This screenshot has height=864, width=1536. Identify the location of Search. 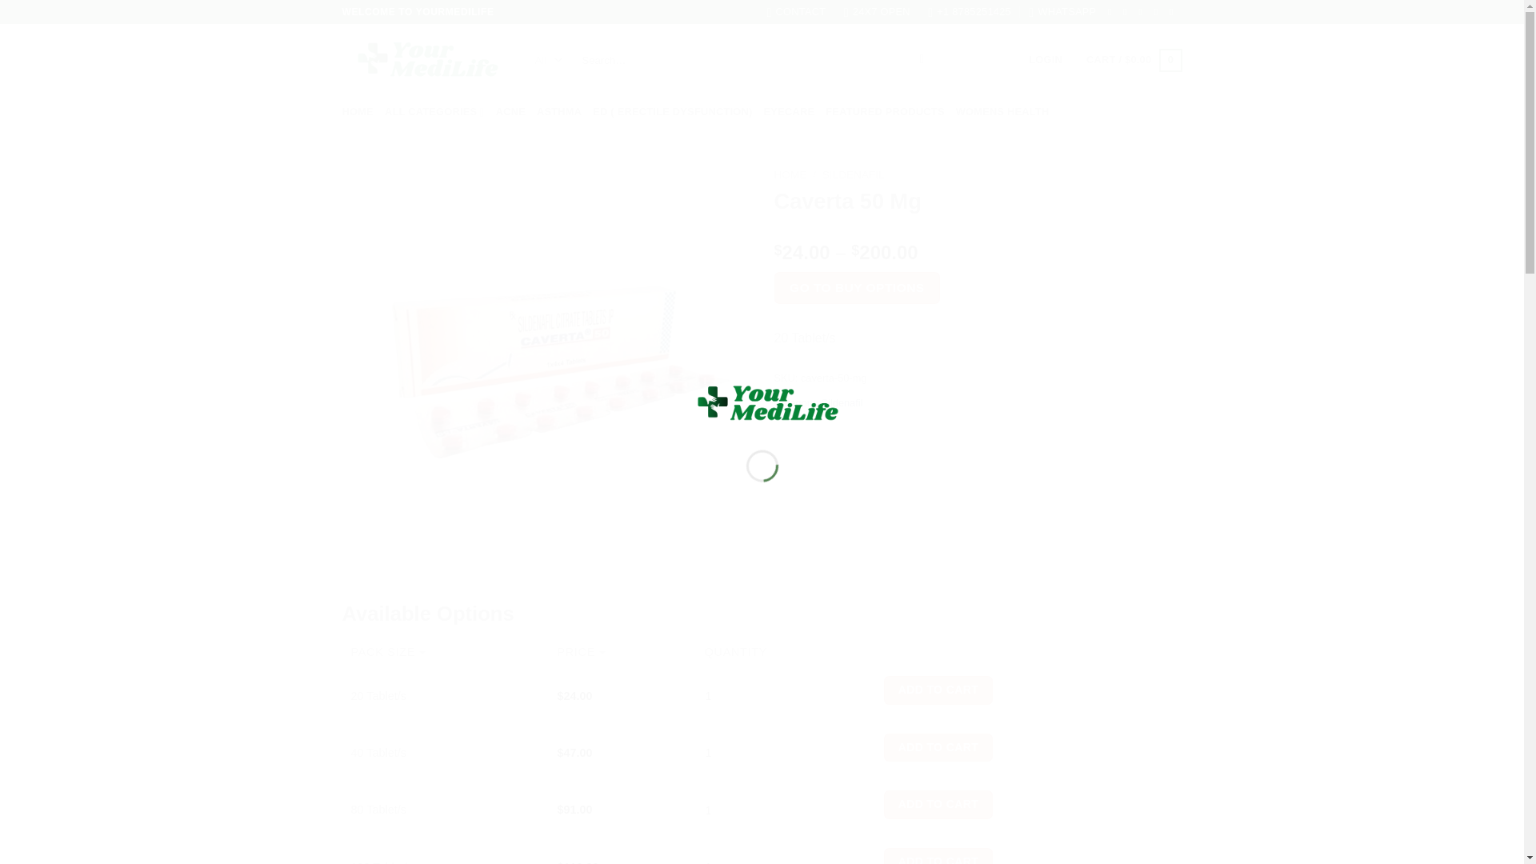
(922, 61).